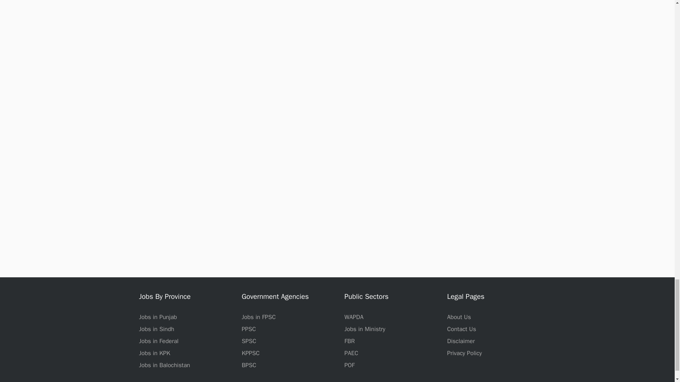 This screenshot has width=680, height=382. I want to click on PAEC, so click(351, 353).